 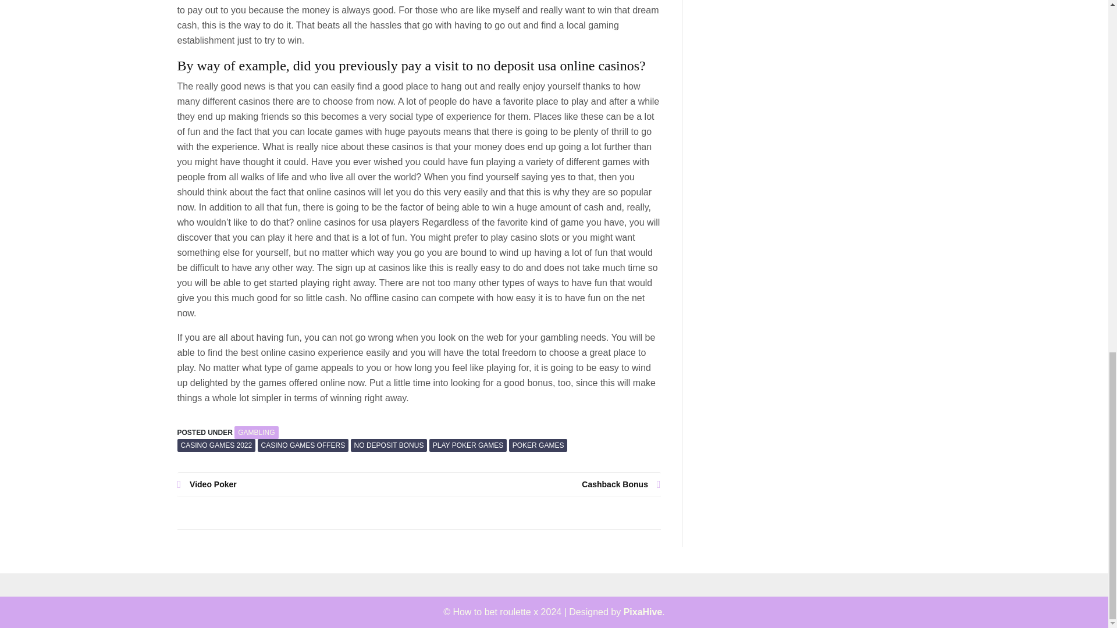 I want to click on Video Poker, so click(x=298, y=484).